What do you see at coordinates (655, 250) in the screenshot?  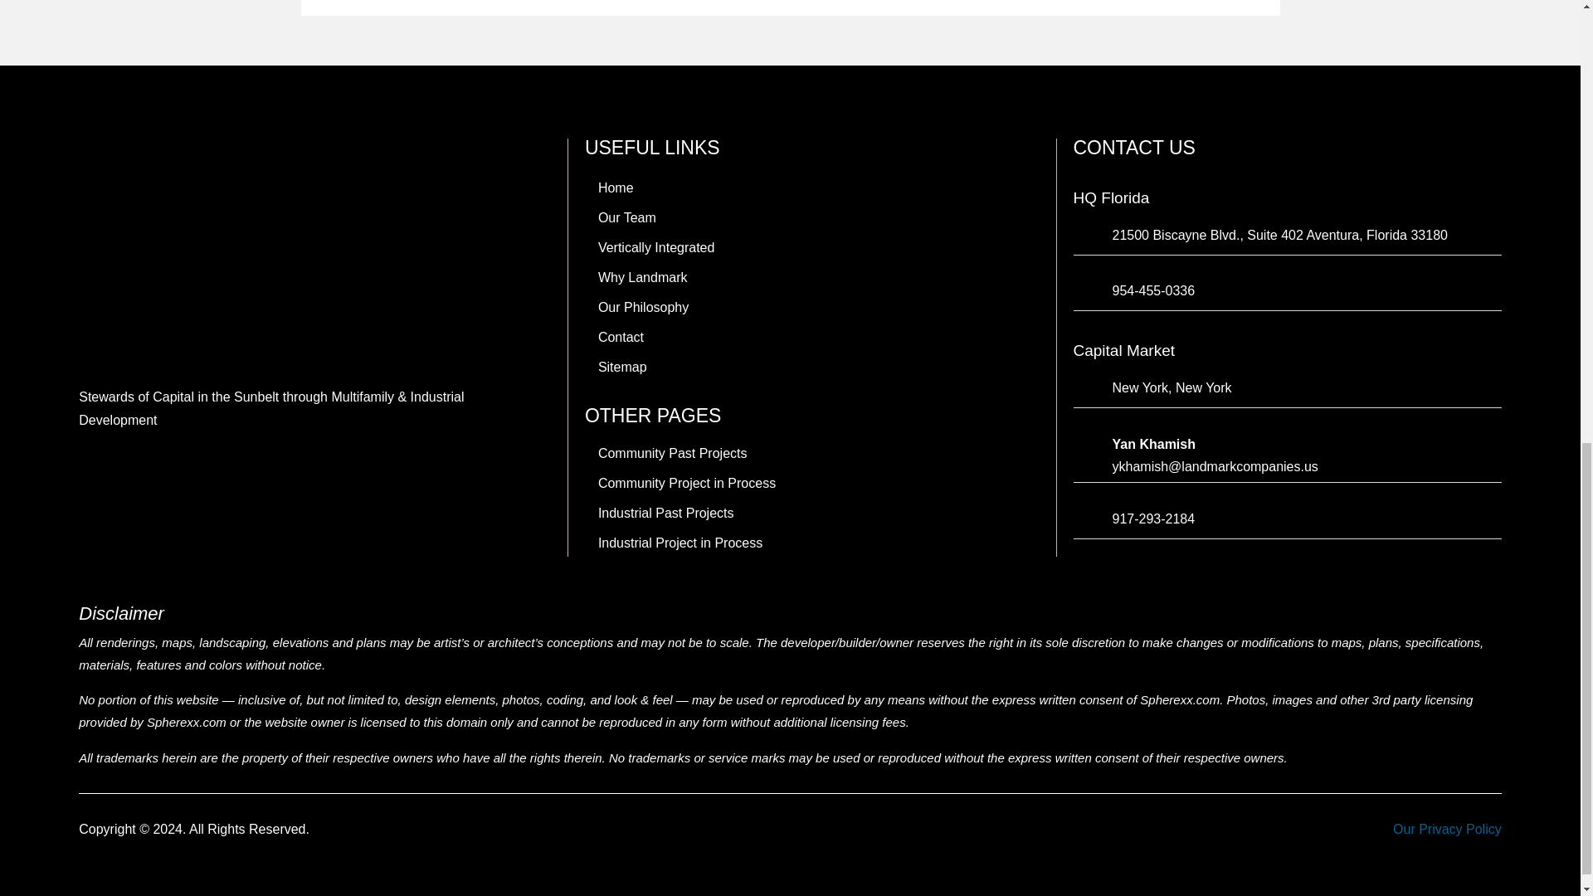 I see `Vertically Integrated` at bounding box center [655, 250].